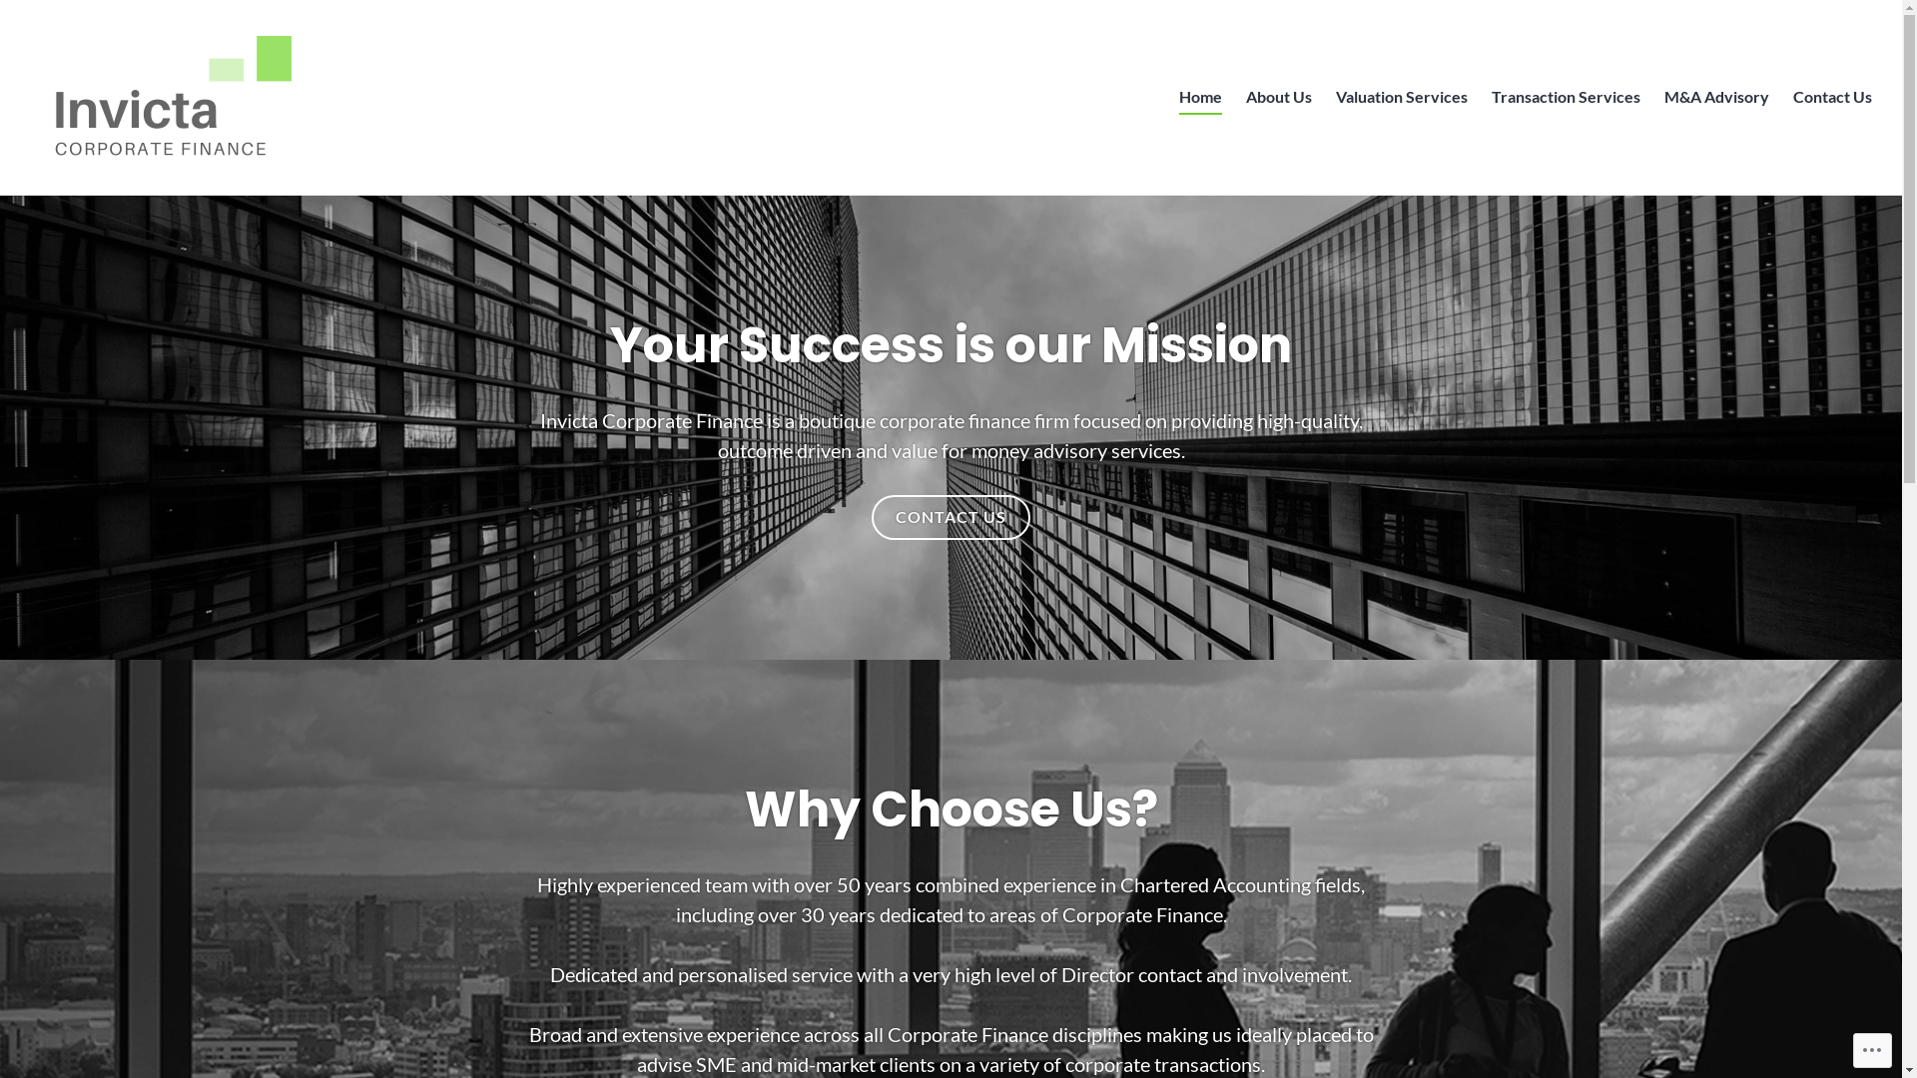 Image resolution: width=1917 pixels, height=1078 pixels. What do you see at coordinates (951, 517) in the screenshot?
I see `CONTACT US` at bounding box center [951, 517].